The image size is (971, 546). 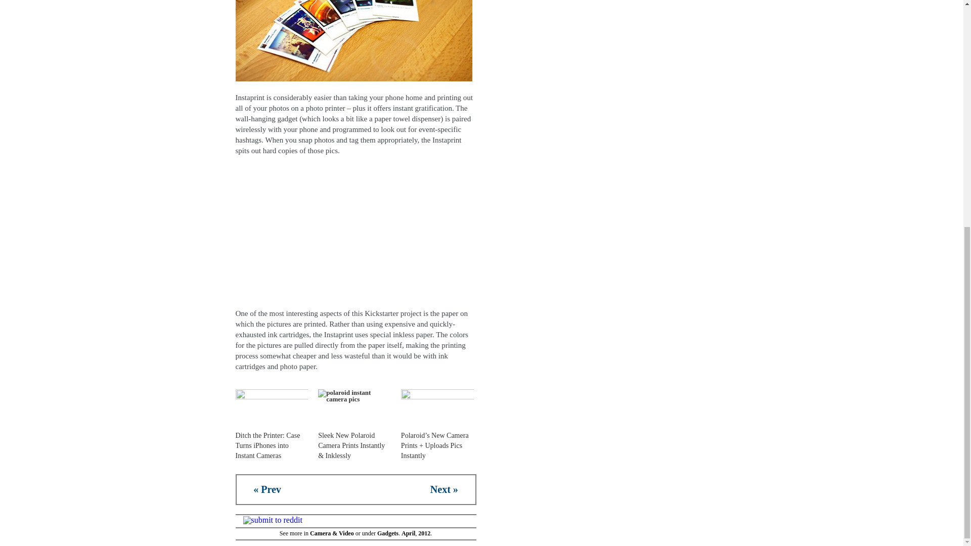 What do you see at coordinates (272, 410) in the screenshot?
I see `Ditch the Printer: Case Turns iPhones into Instant Cameras` at bounding box center [272, 410].